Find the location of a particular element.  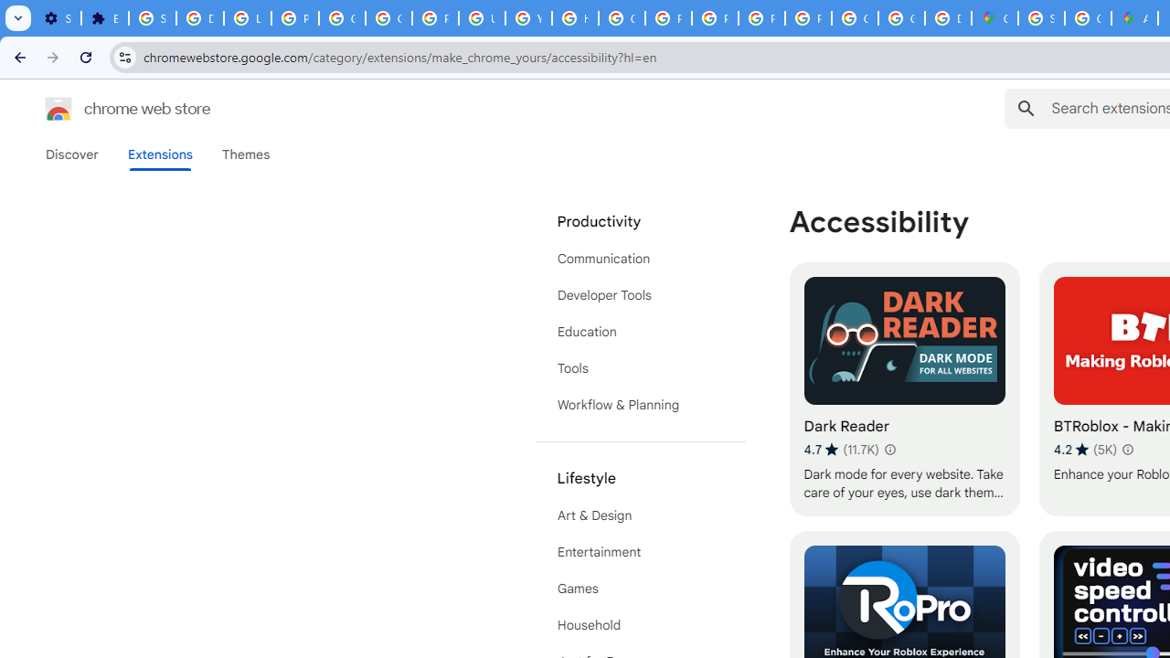

Themes is located at coordinates (246, 154).